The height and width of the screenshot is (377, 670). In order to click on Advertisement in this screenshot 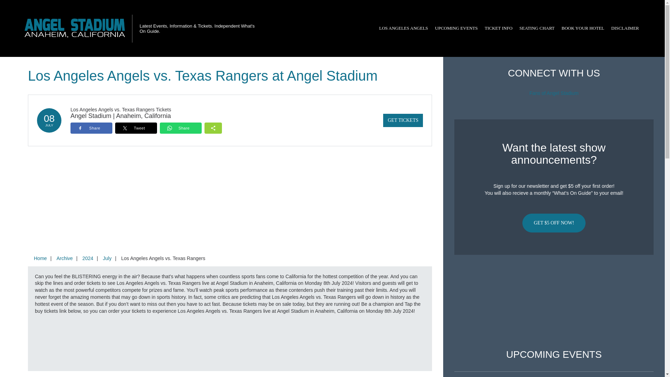, I will do `click(554, 302)`.